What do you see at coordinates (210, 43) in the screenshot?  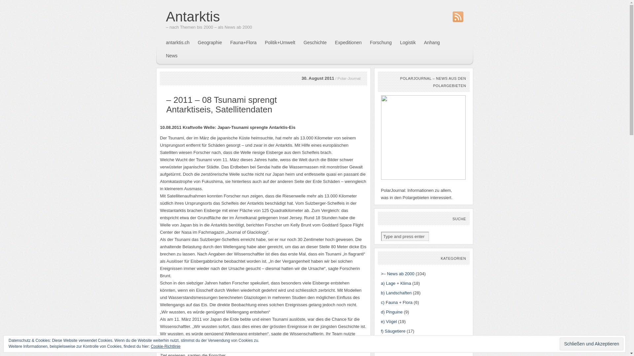 I see `Geographie` at bounding box center [210, 43].